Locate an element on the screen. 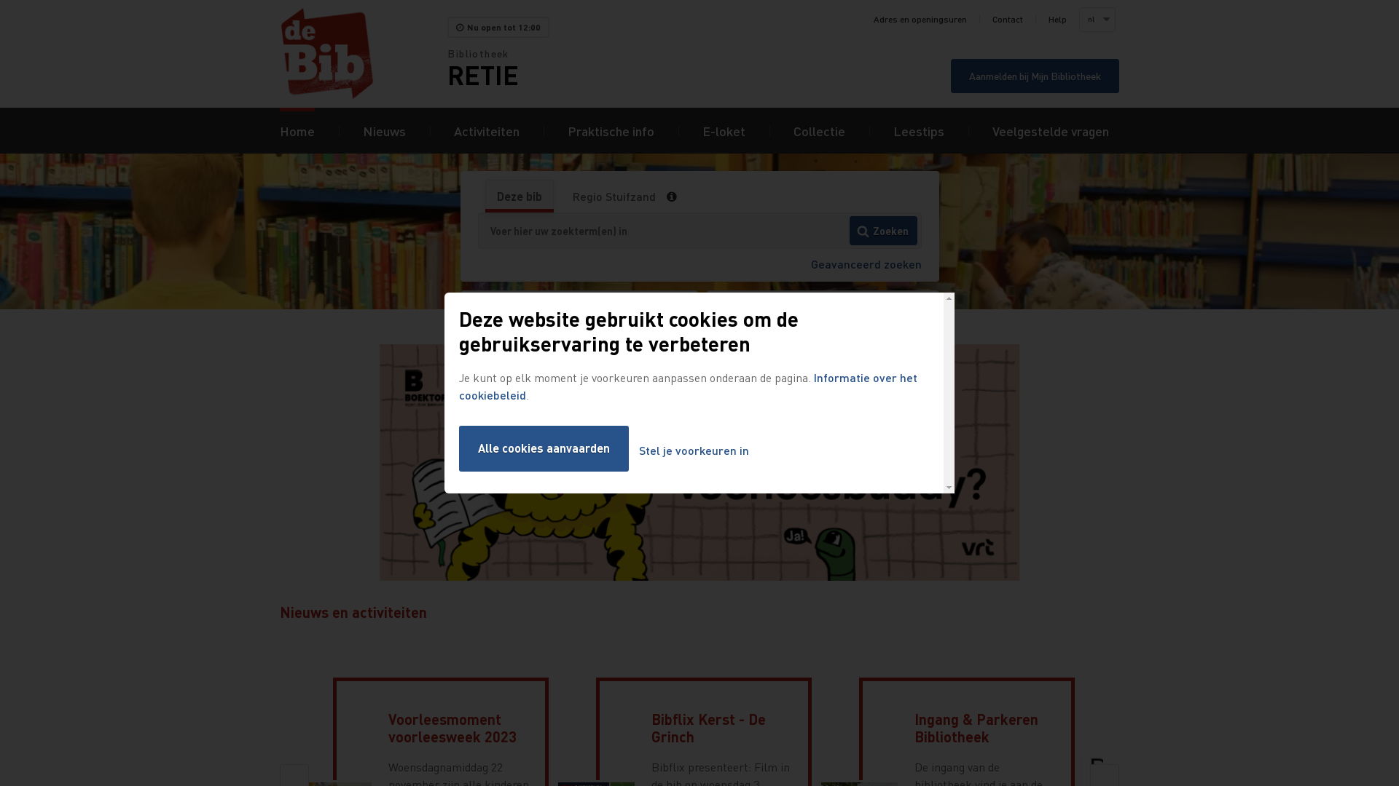  Veelgestelde vragen is located at coordinates (1051, 131).